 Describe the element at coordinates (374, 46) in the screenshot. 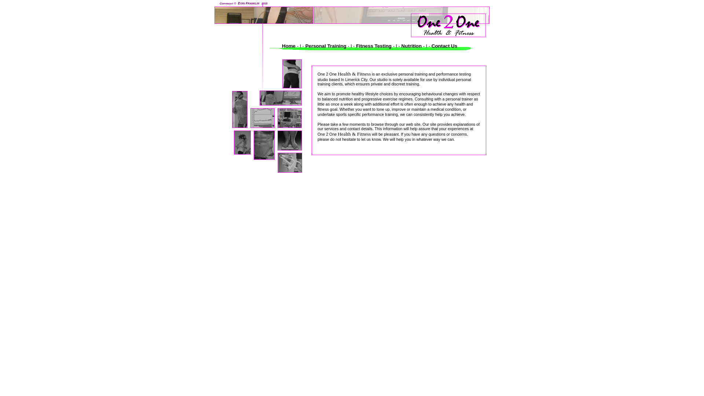

I see `Fitness Testing` at that location.